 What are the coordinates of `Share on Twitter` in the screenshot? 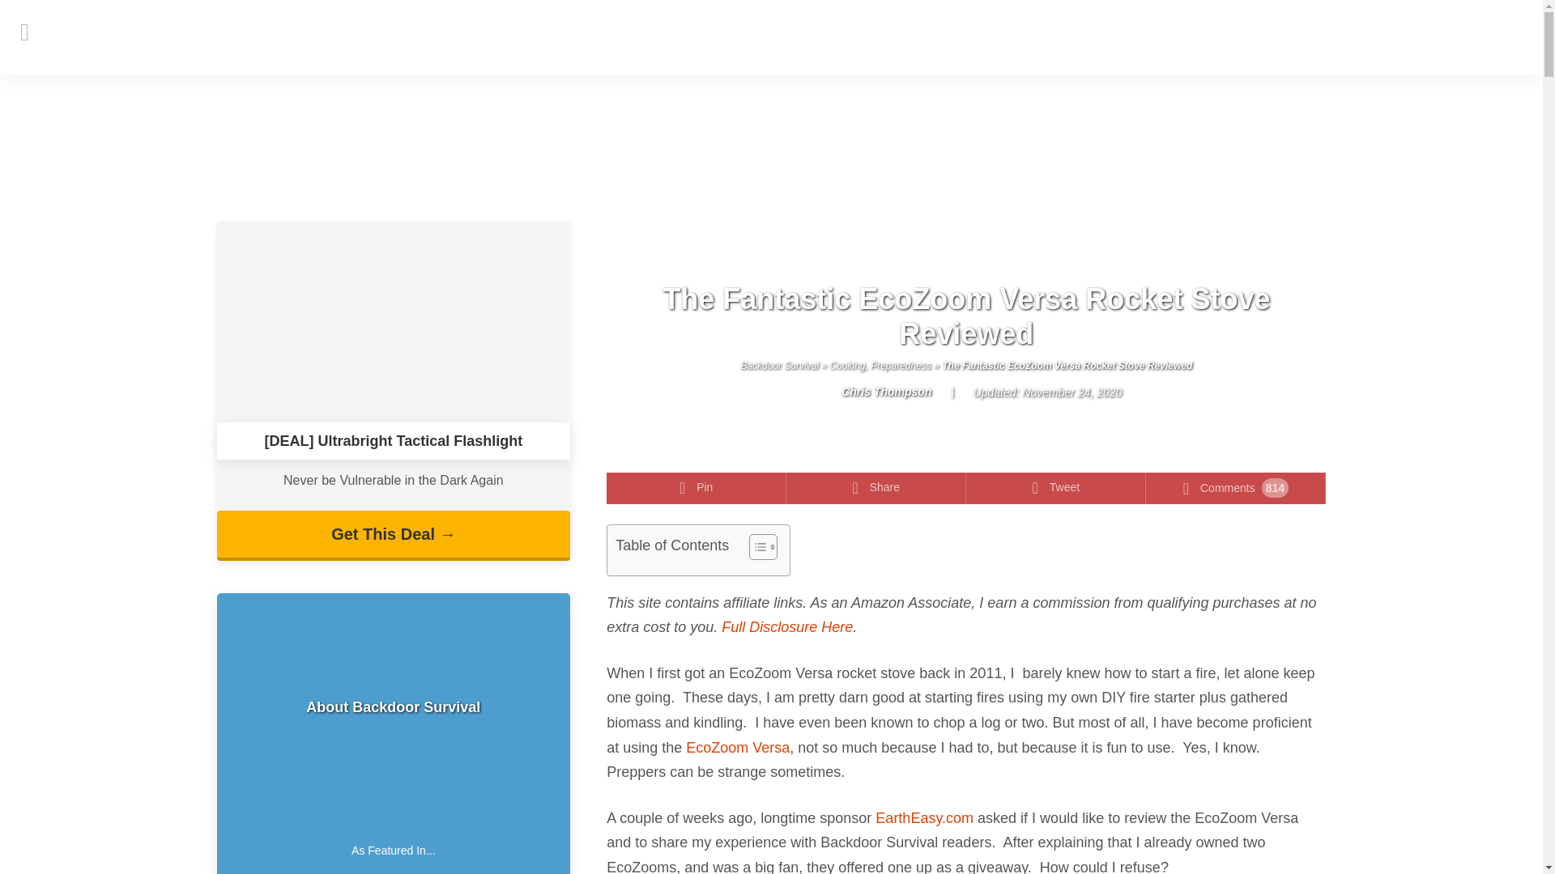 It's located at (1056, 489).